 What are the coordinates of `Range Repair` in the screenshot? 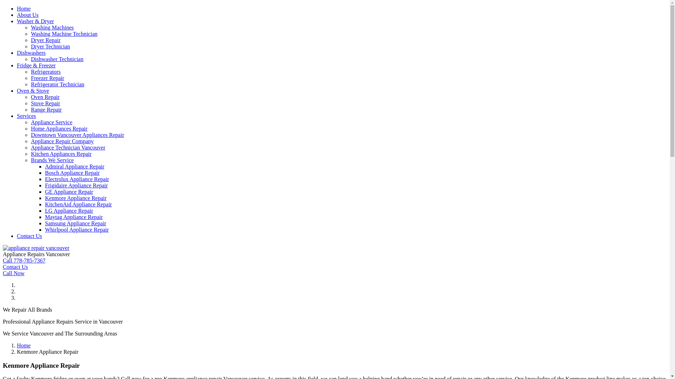 It's located at (46, 109).